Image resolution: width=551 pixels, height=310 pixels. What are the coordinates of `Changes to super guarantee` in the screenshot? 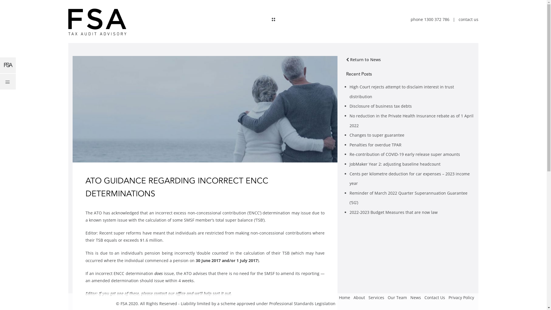 It's located at (377, 135).